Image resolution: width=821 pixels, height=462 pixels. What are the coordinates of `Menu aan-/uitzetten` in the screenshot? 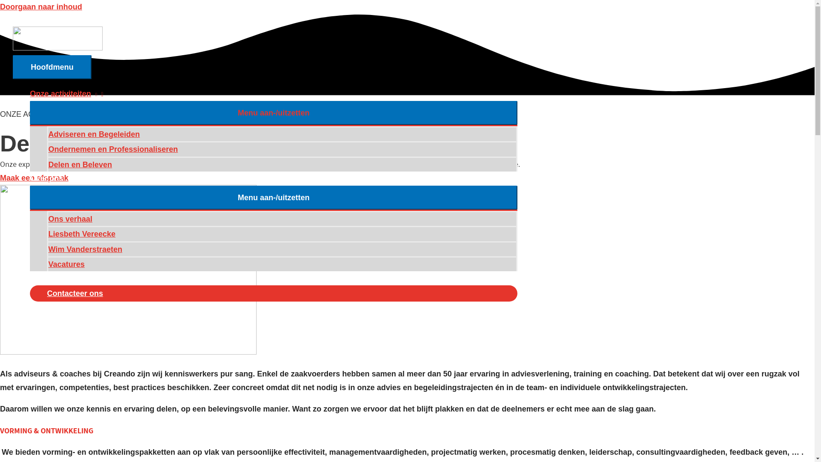 It's located at (274, 198).